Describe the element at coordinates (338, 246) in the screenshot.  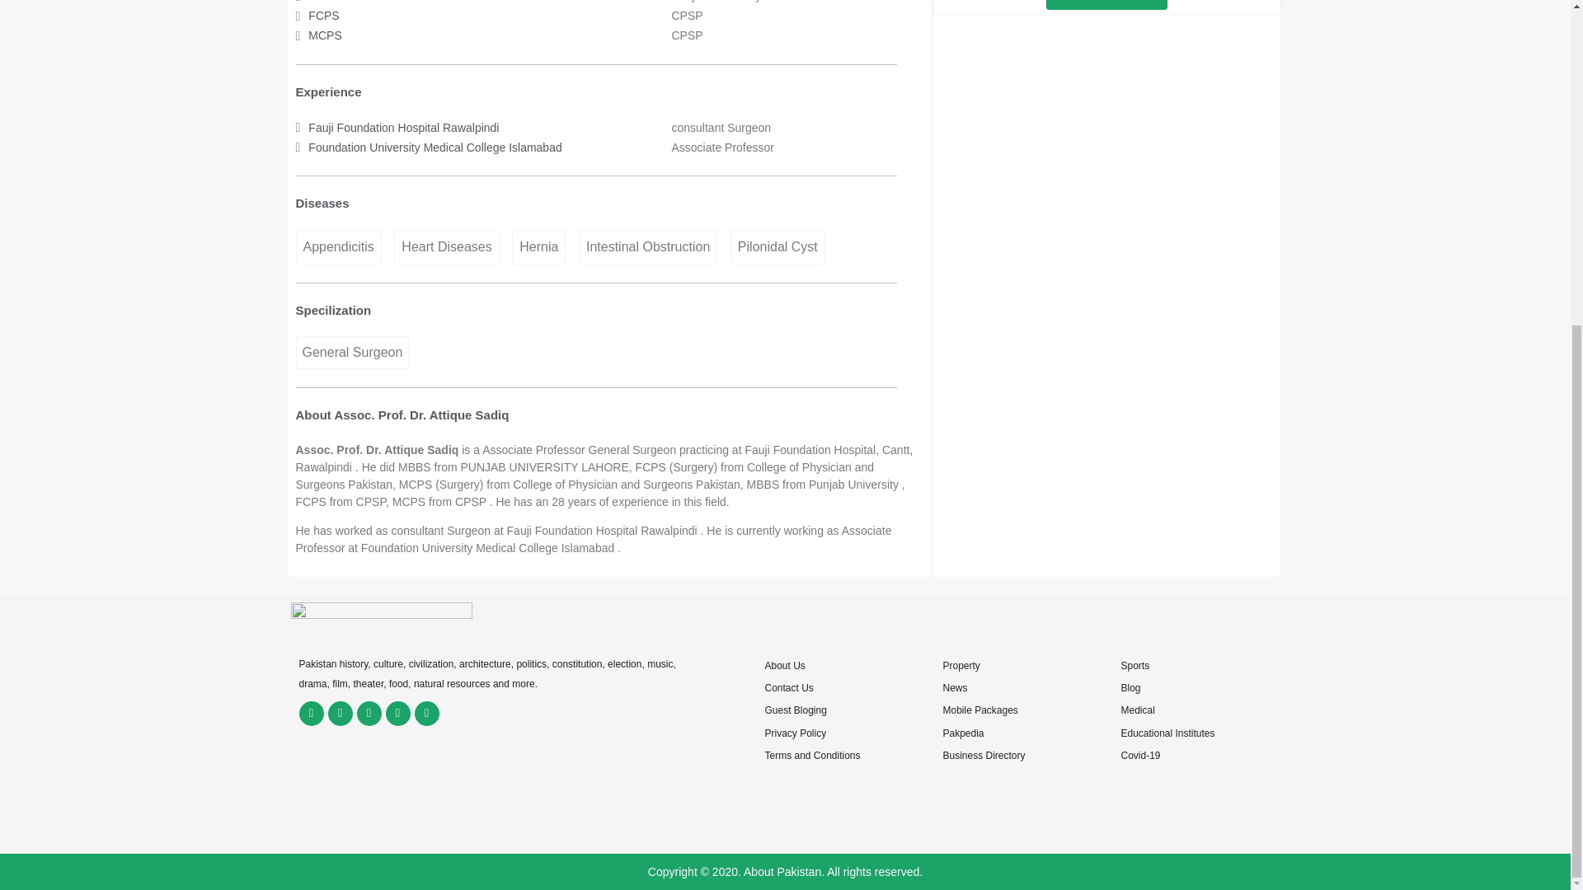
I see `Appendicitis` at that location.